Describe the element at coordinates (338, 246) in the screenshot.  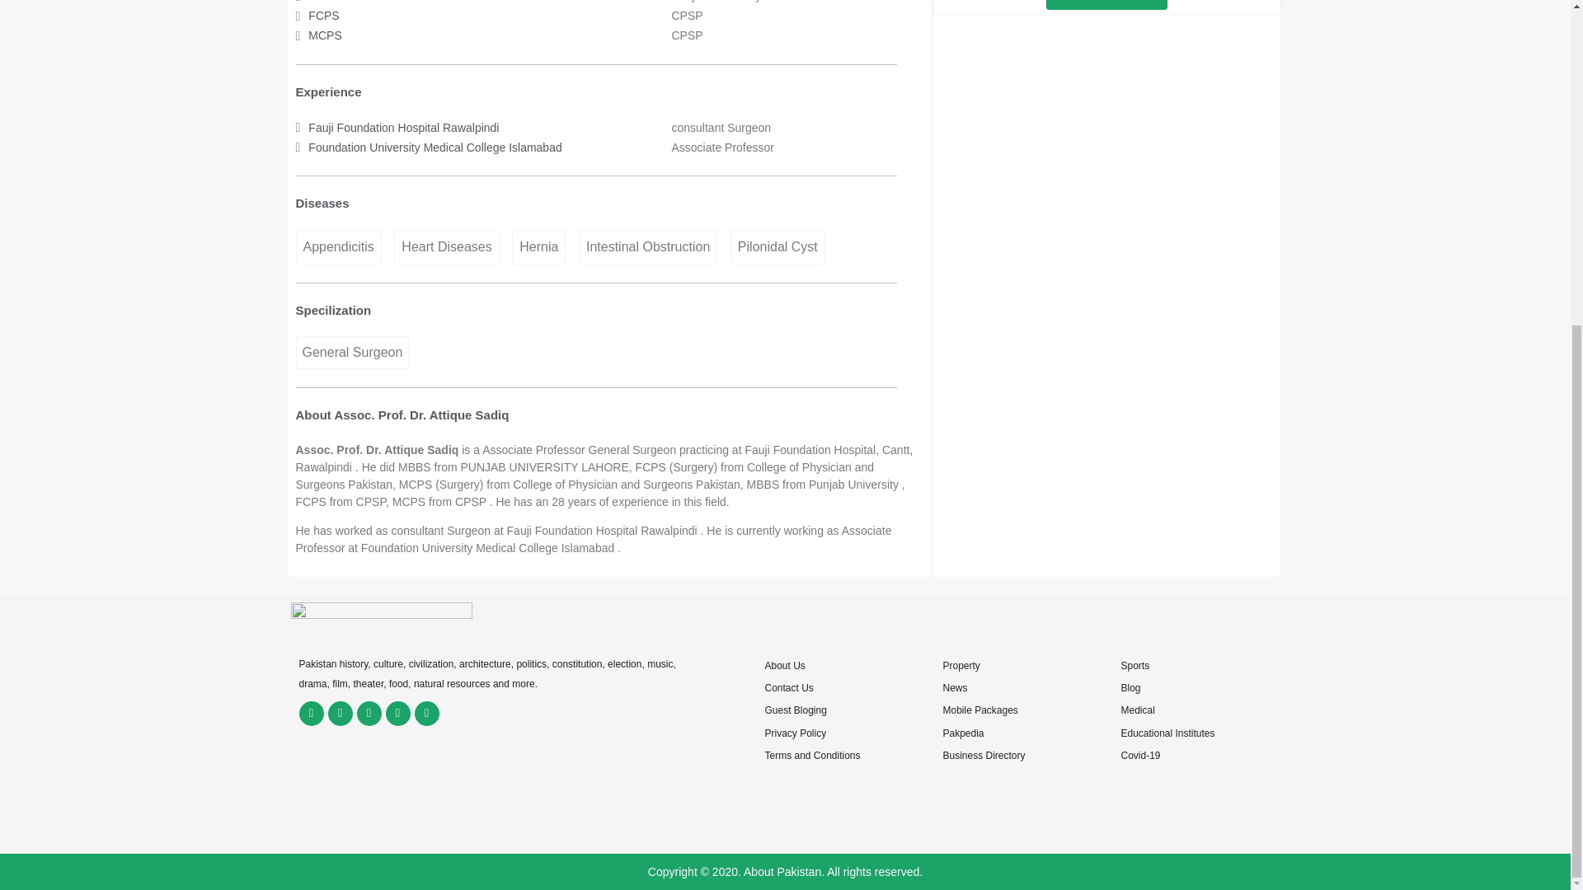
I see `Appendicitis` at that location.